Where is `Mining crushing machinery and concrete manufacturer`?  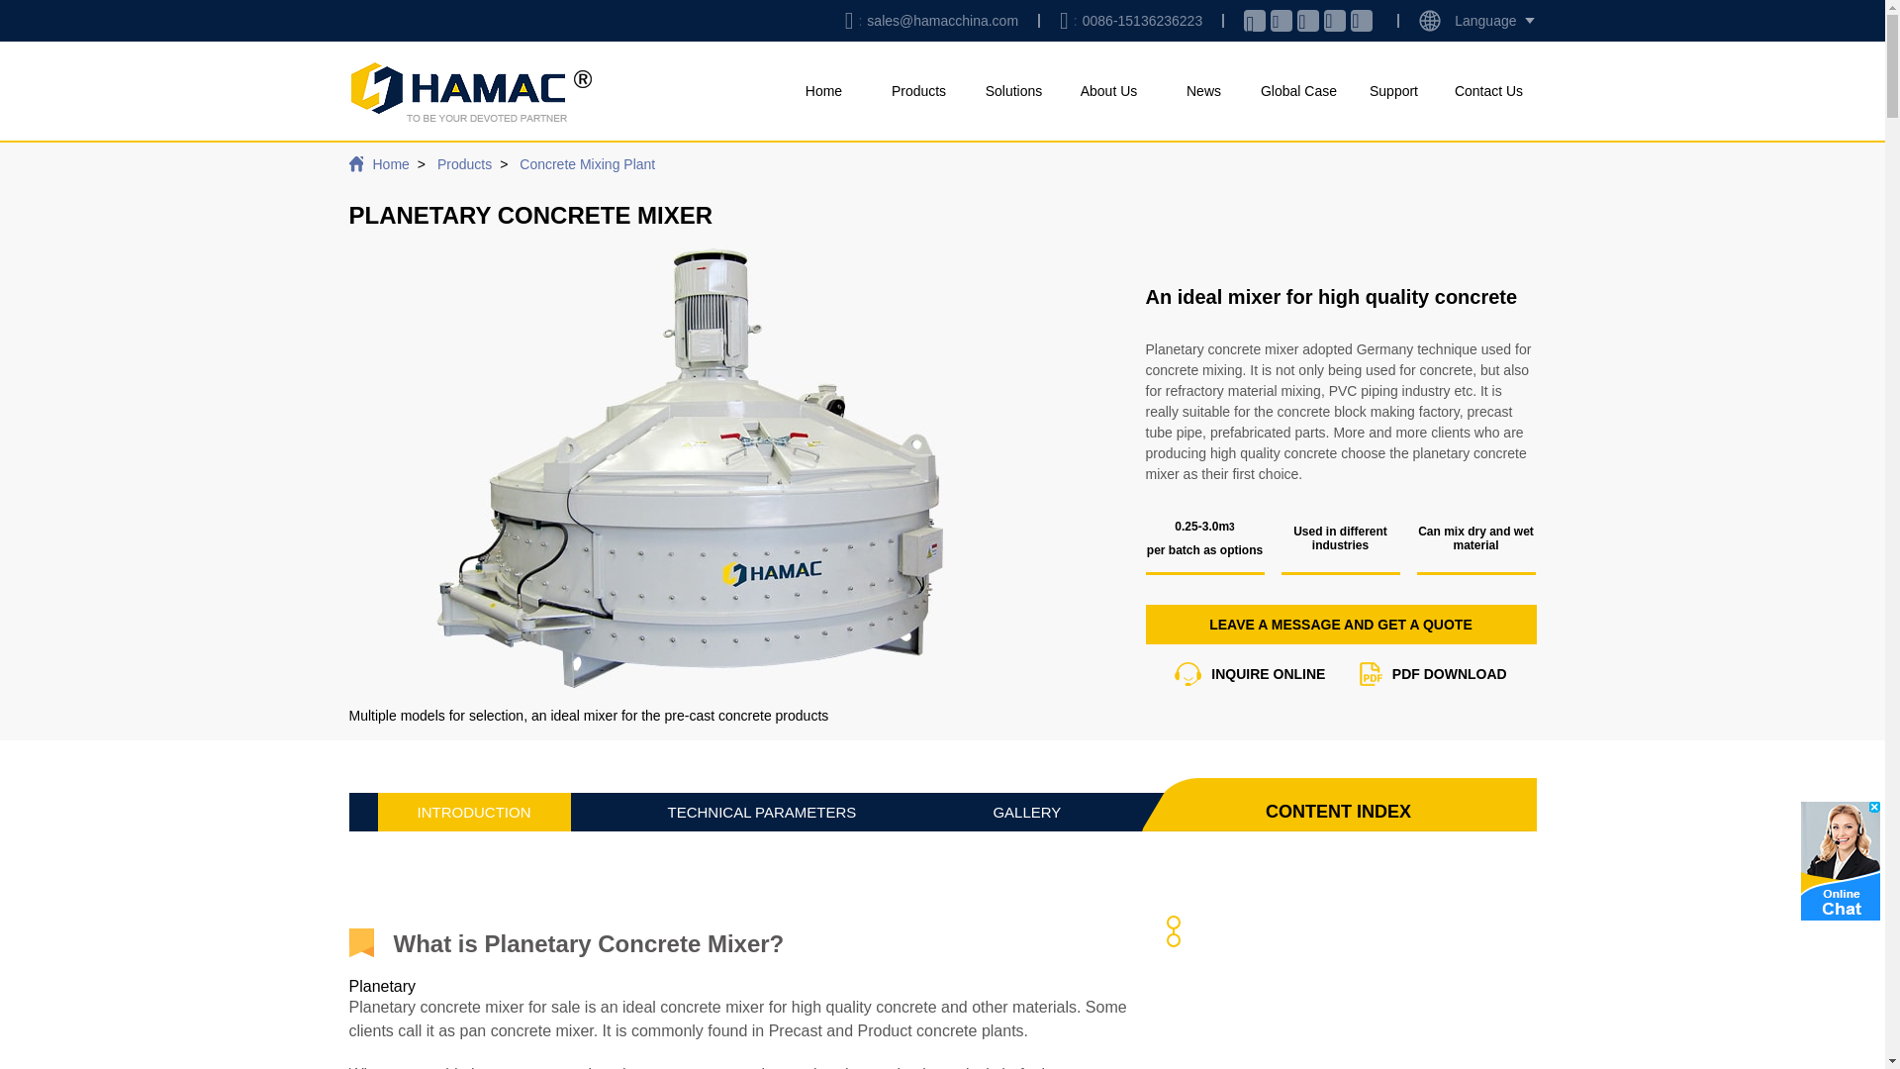 Mining crushing machinery and concrete manufacturer is located at coordinates (469, 91).